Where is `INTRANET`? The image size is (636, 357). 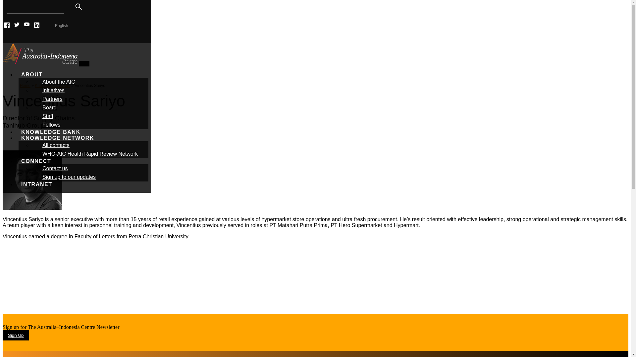 INTRANET is located at coordinates (36, 185).